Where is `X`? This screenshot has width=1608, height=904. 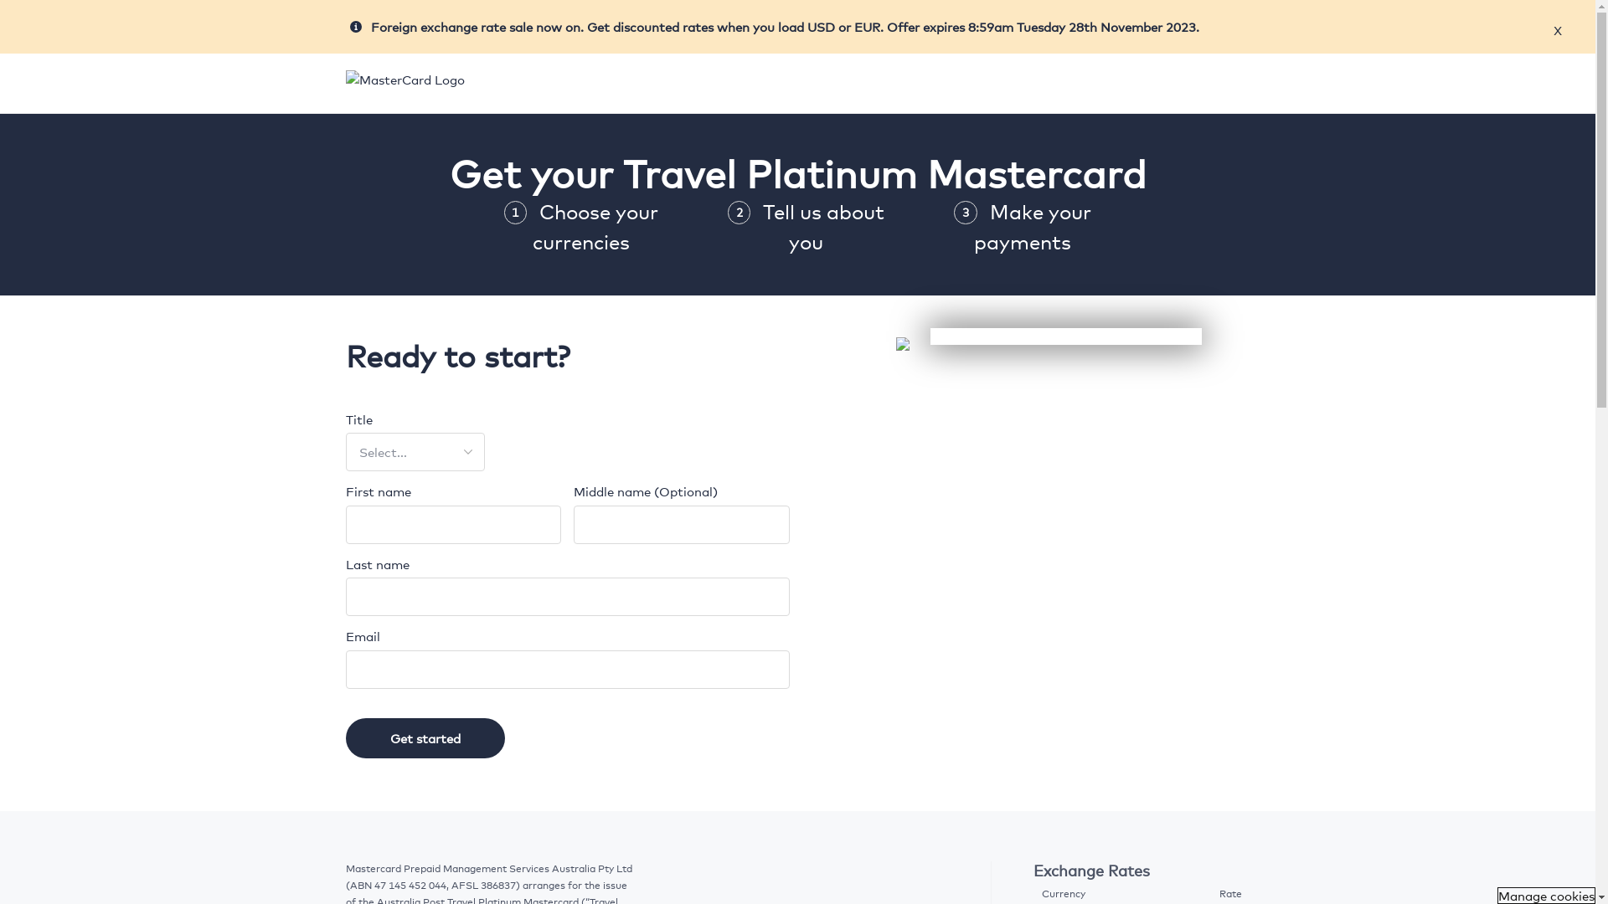 X is located at coordinates (1558, 30).